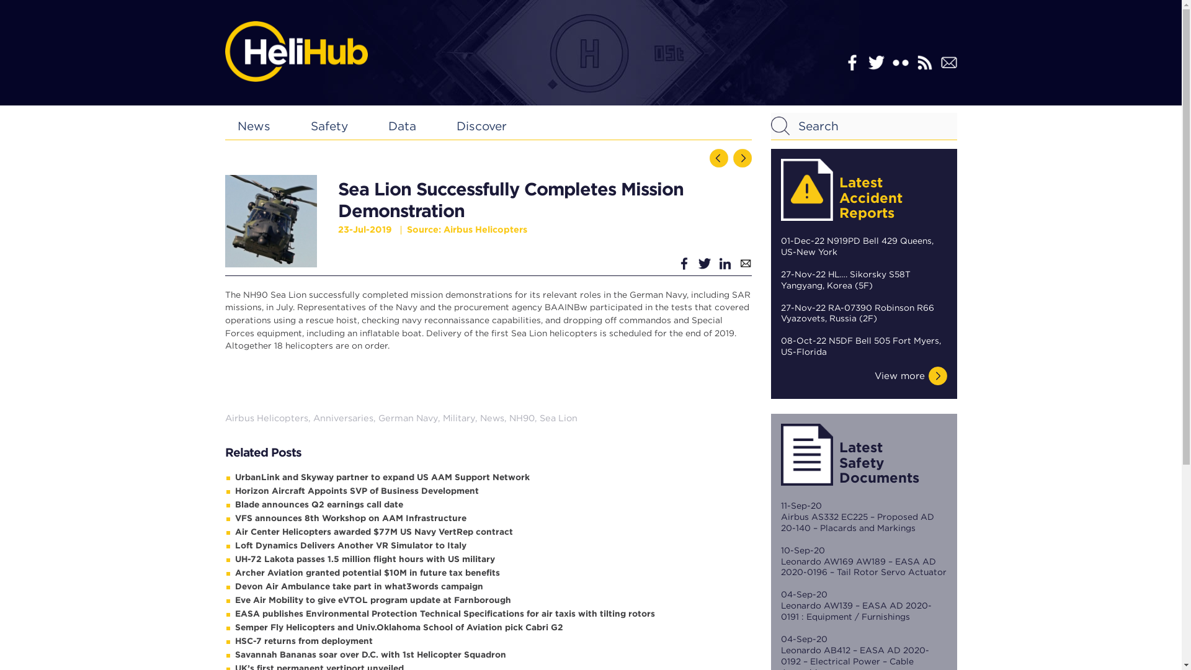 This screenshot has height=670, width=1191. What do you see at coordinates (924, 62) in the screenshot?
I see `RSS` at bounding box center [924, 62].